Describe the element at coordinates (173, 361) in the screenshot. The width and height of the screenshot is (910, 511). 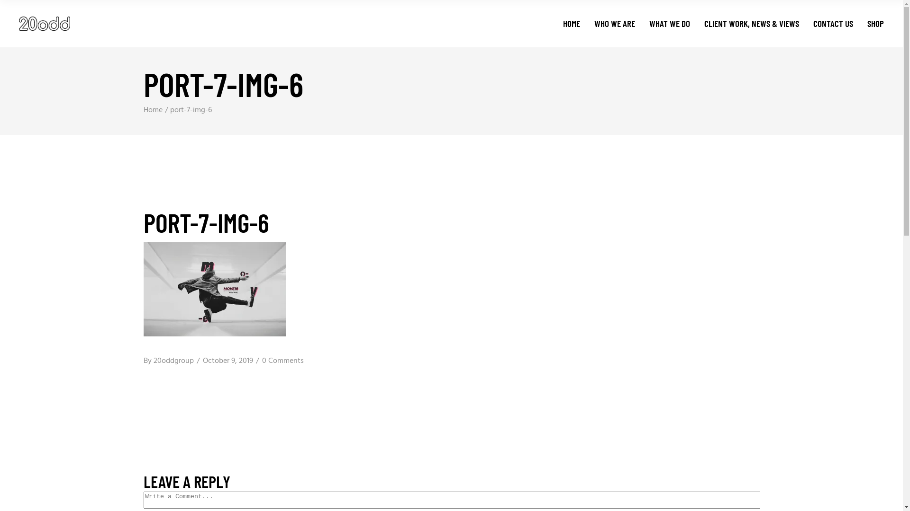
I see `20oddgroup` at that location.